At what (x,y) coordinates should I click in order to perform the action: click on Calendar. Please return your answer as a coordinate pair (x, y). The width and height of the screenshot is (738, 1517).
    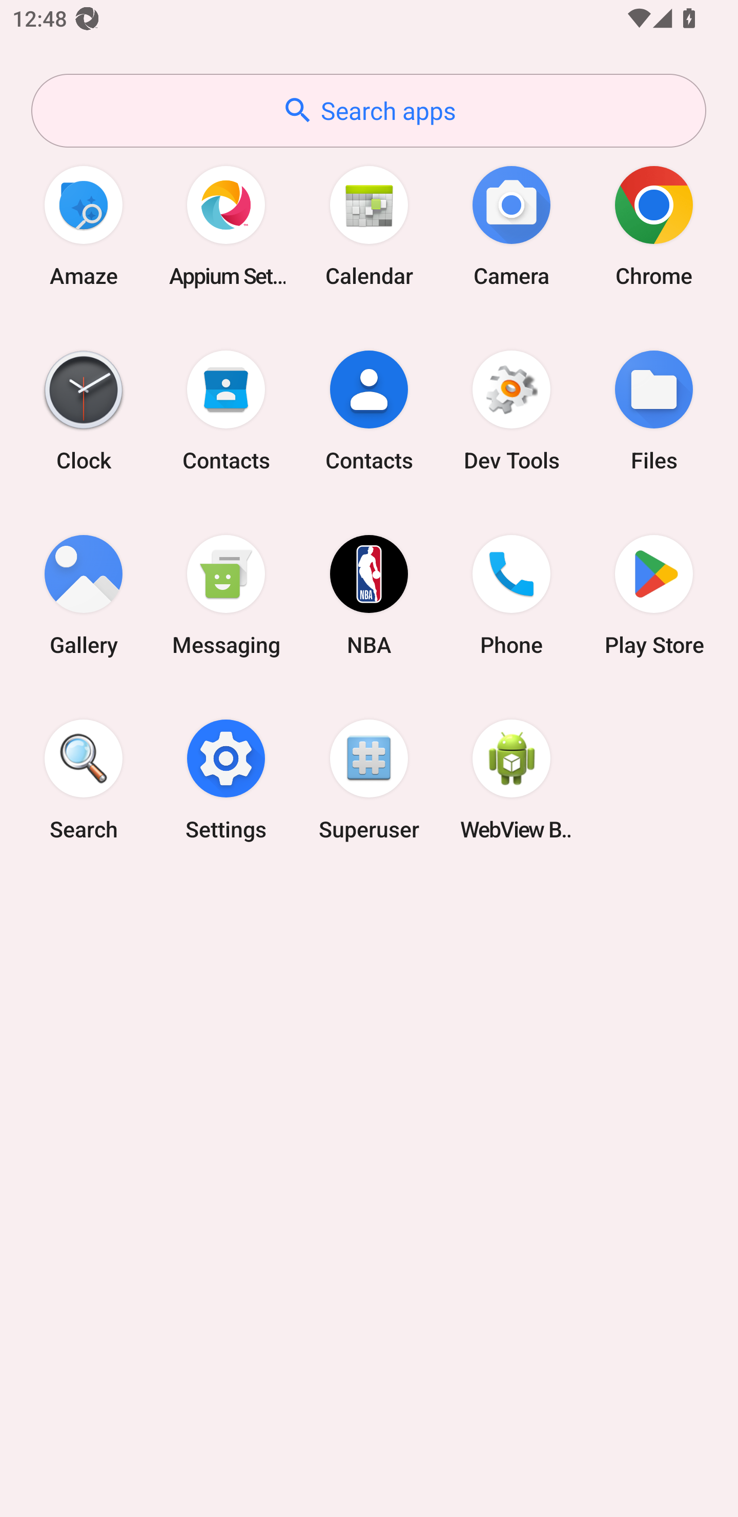
    Looking at the image, I should click on (369, 225).